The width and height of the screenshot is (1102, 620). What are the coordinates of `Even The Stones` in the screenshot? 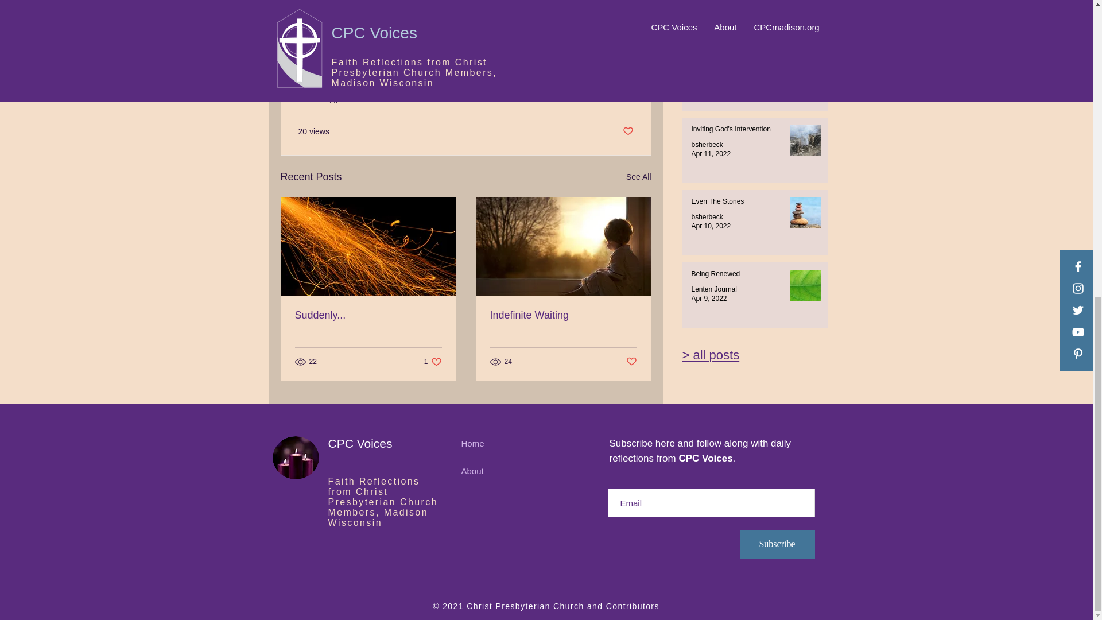 It's located at (711, 154).